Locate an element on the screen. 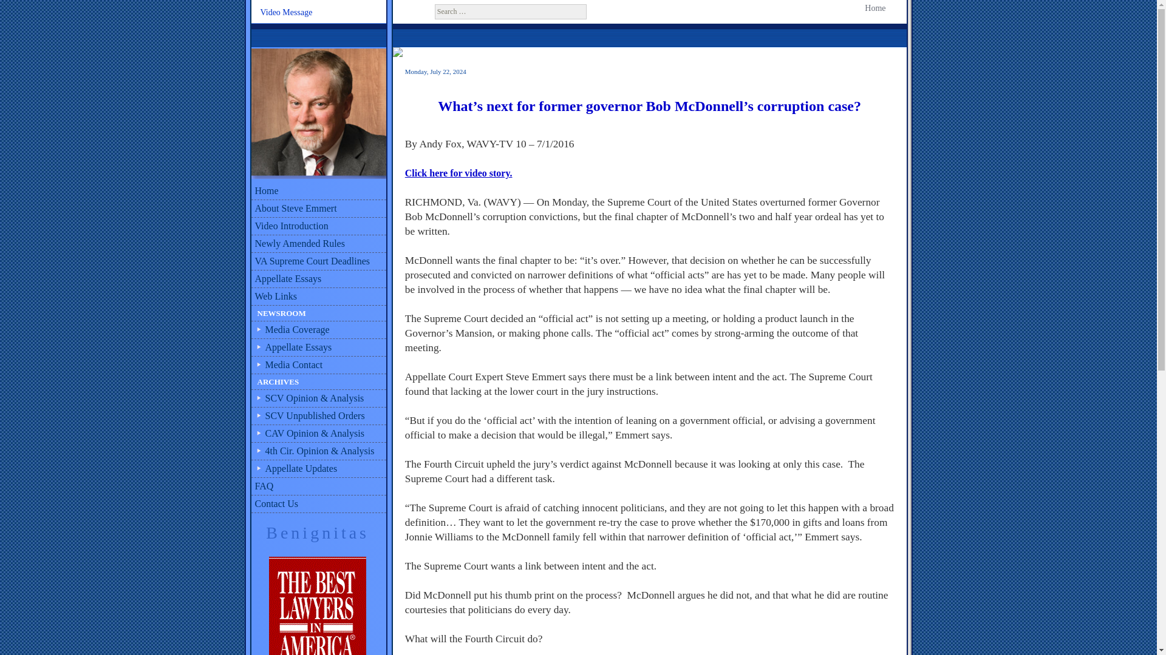  Appellate Essays is located at coordinates (318, 279).